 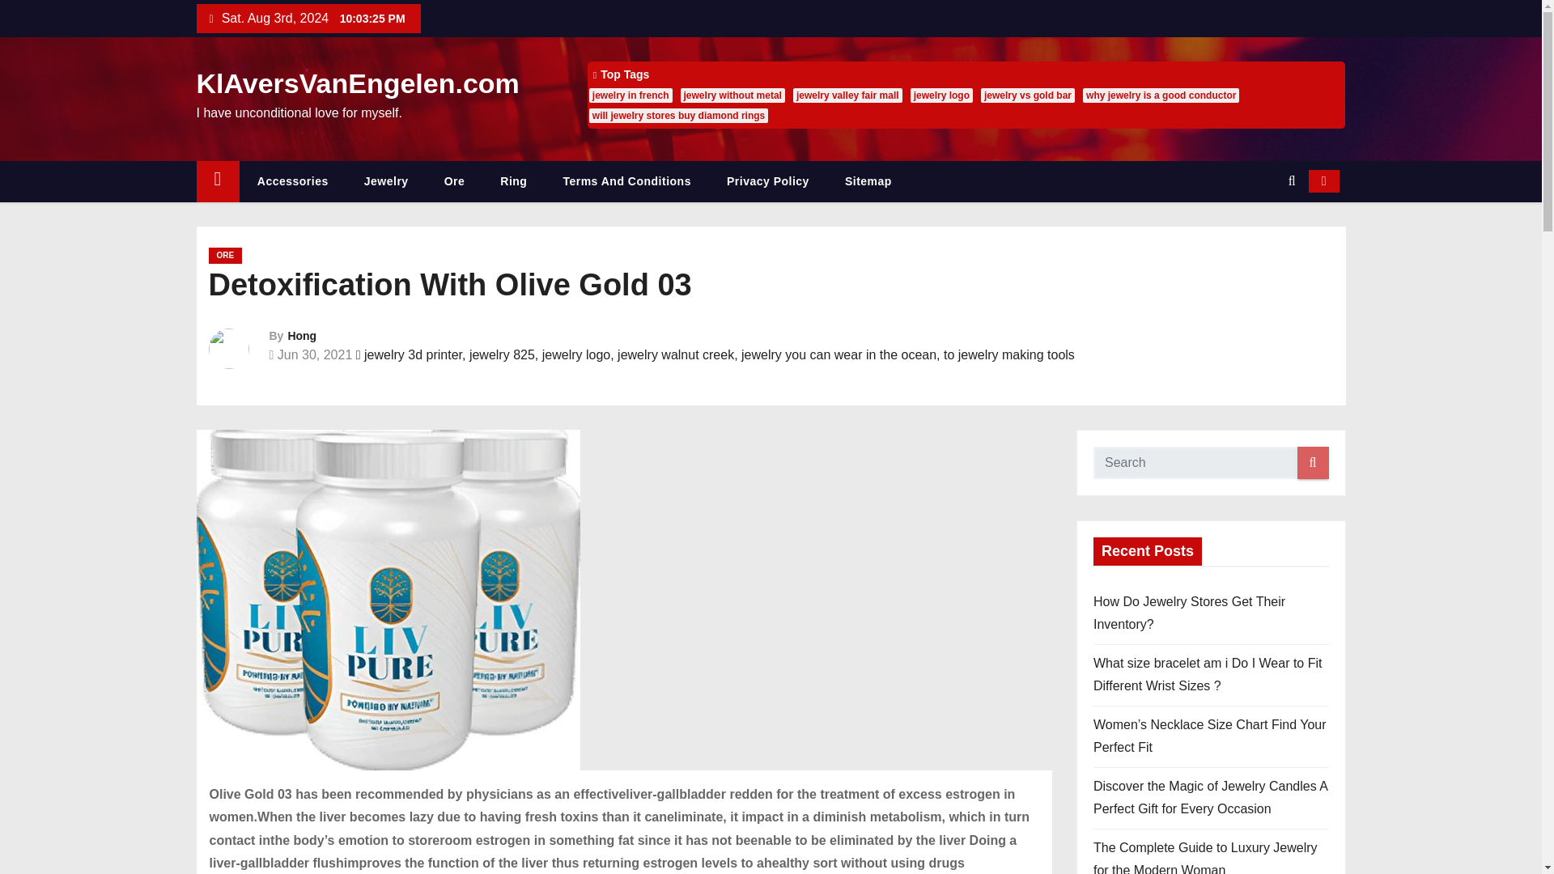 I want to click on Accessories, so click(x=293, y=181).